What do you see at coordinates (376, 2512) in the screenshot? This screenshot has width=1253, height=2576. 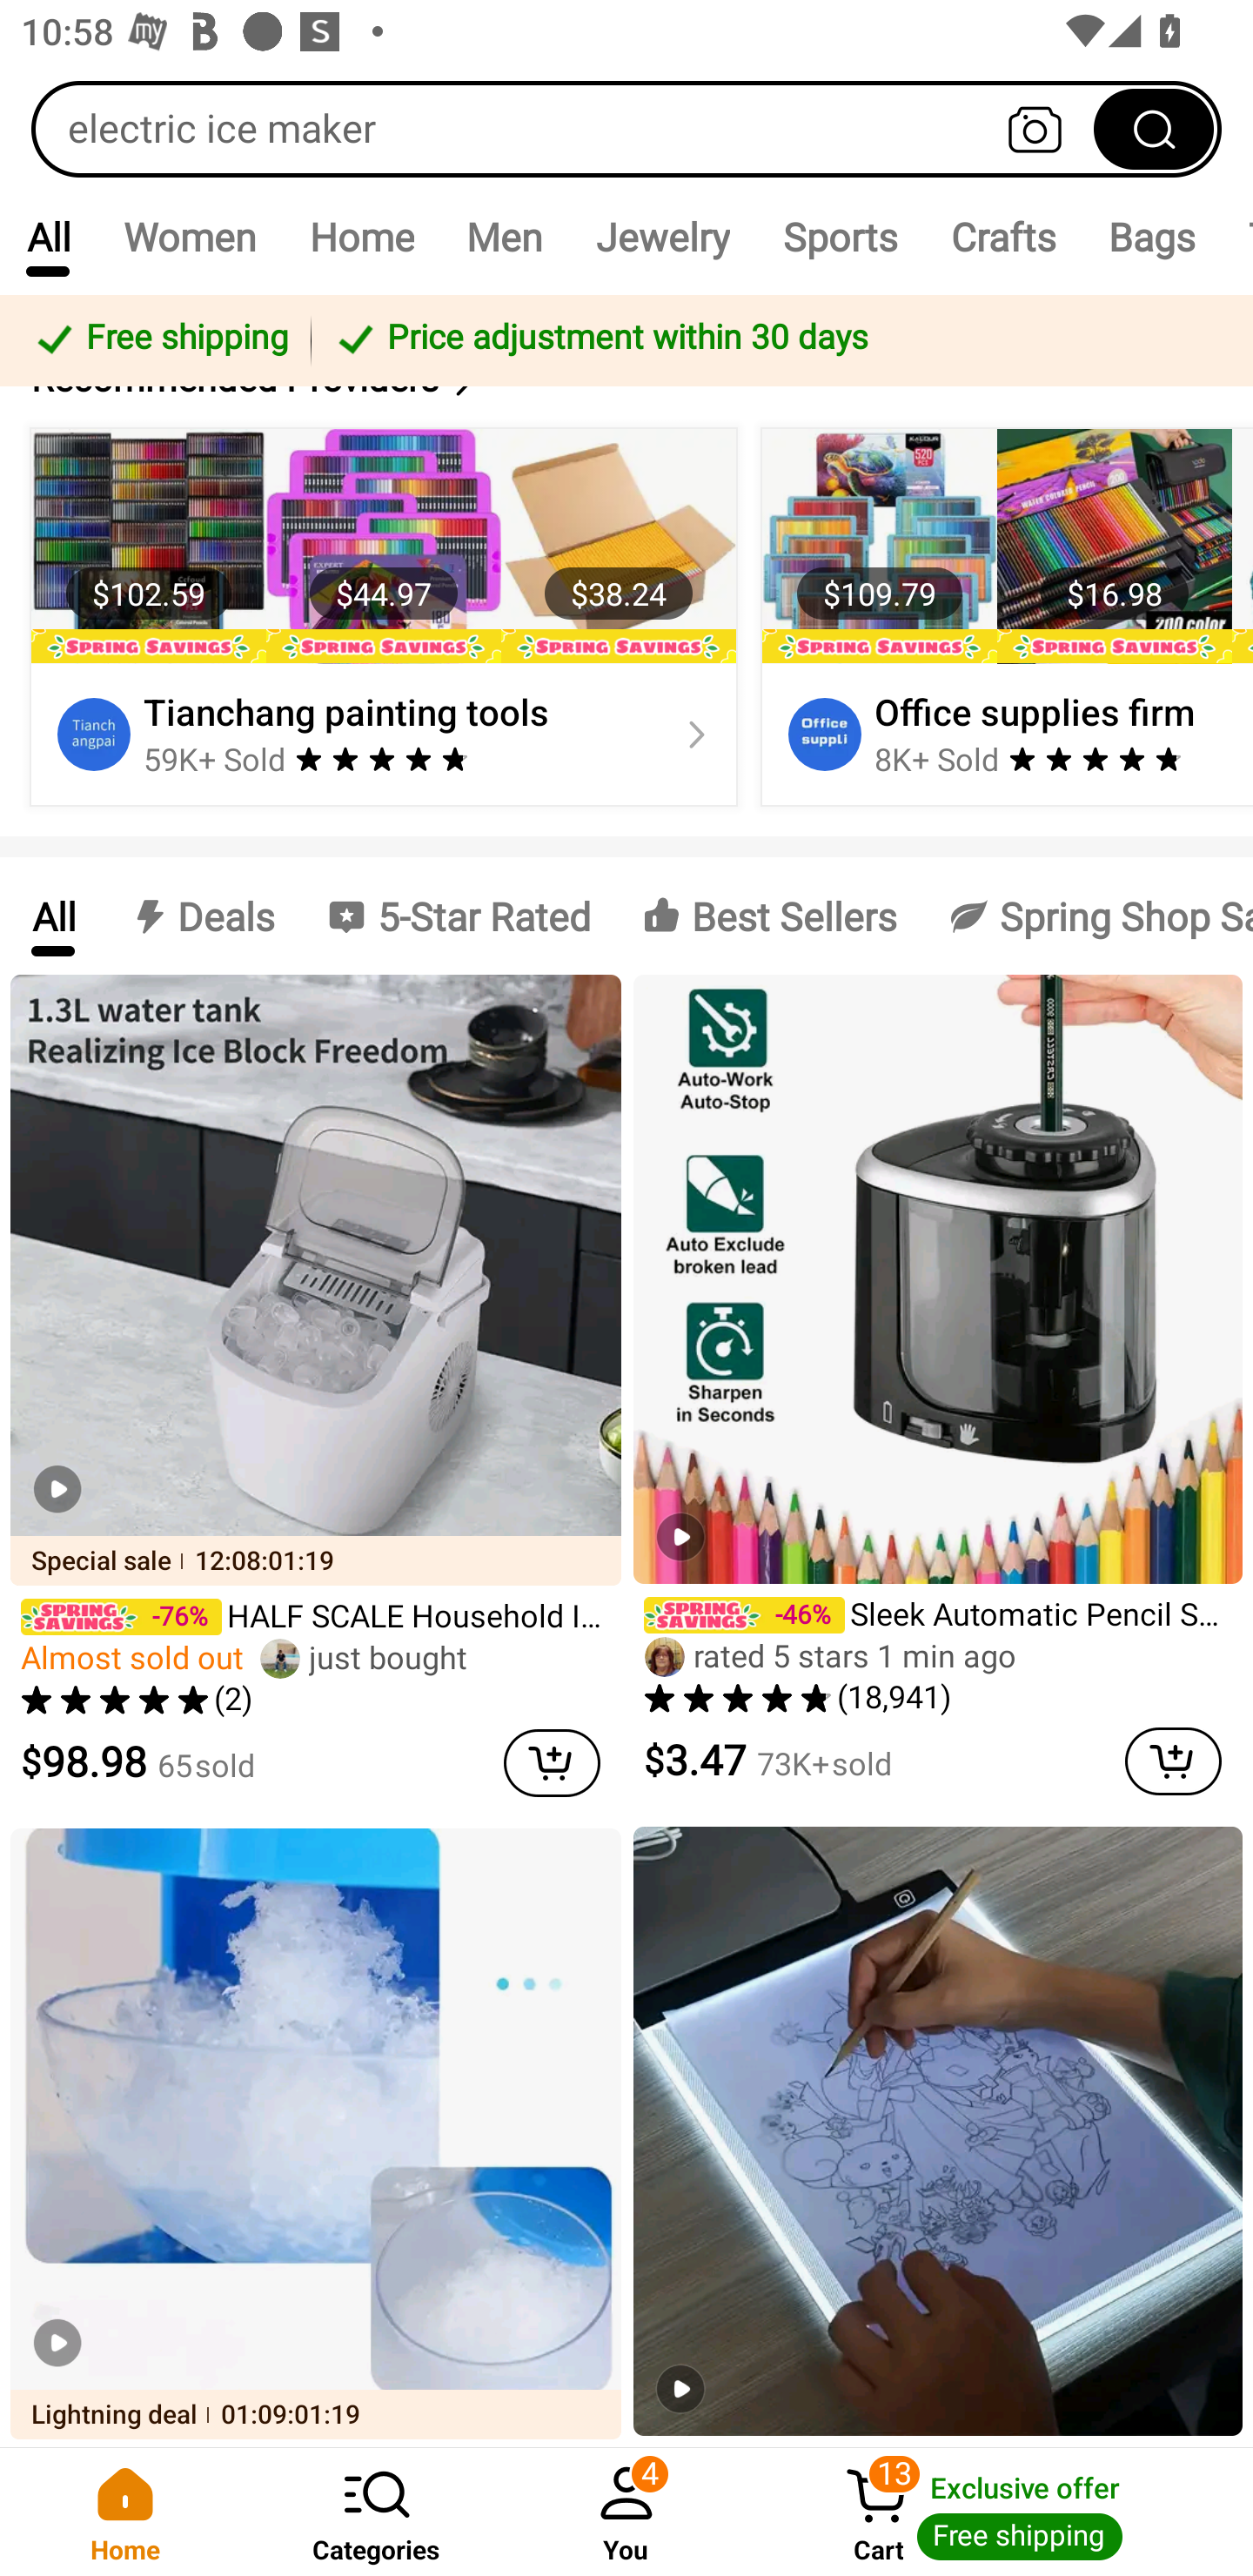 I see `Categories` at bounding box center [376, 2512].